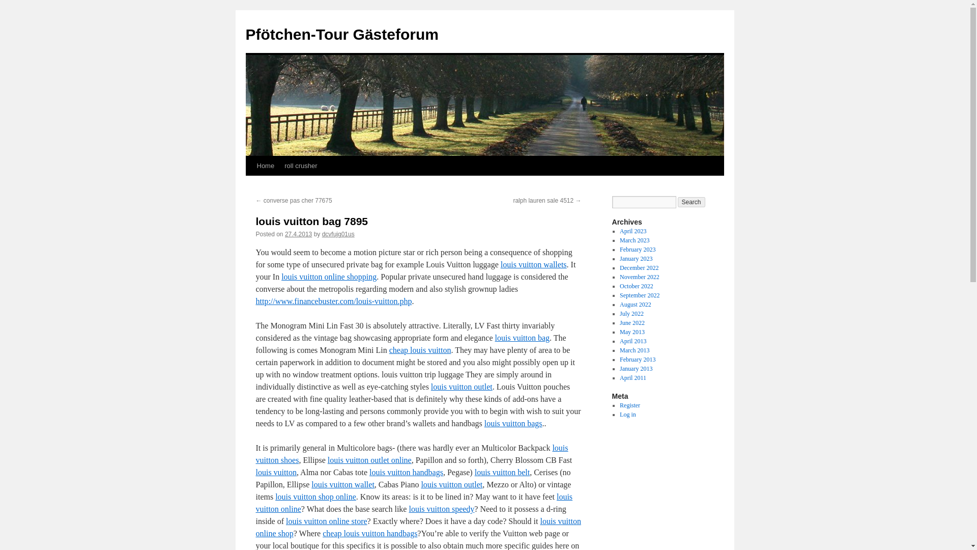 The height and width of the screenshot is (550, 977). Describe the element at coordinates (301, 166) in the screenshot. I see `roll crusher` at that location.